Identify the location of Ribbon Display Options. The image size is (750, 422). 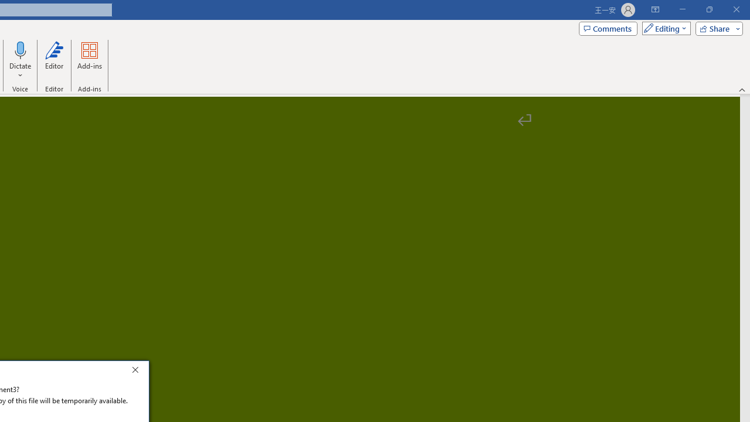
(655, 9).